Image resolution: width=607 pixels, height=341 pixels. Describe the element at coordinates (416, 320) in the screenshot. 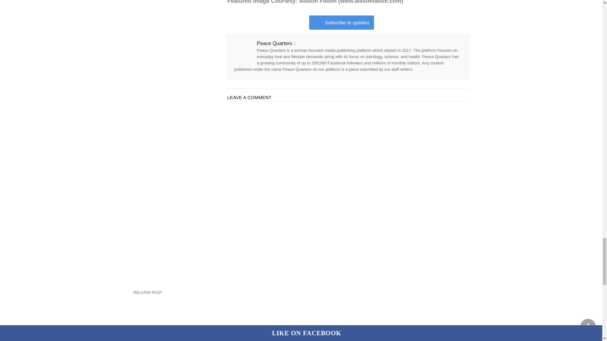

I see `Why is it Important to be Kind?` at that location.